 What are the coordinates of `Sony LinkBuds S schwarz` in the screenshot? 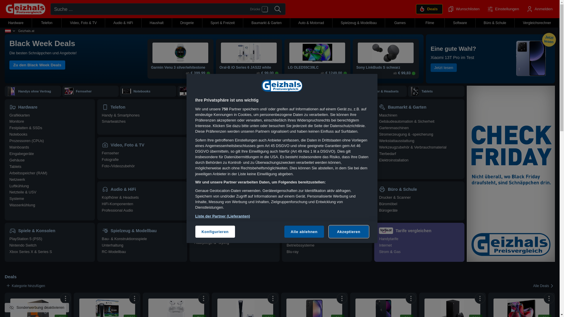 It's located at (386, 68).